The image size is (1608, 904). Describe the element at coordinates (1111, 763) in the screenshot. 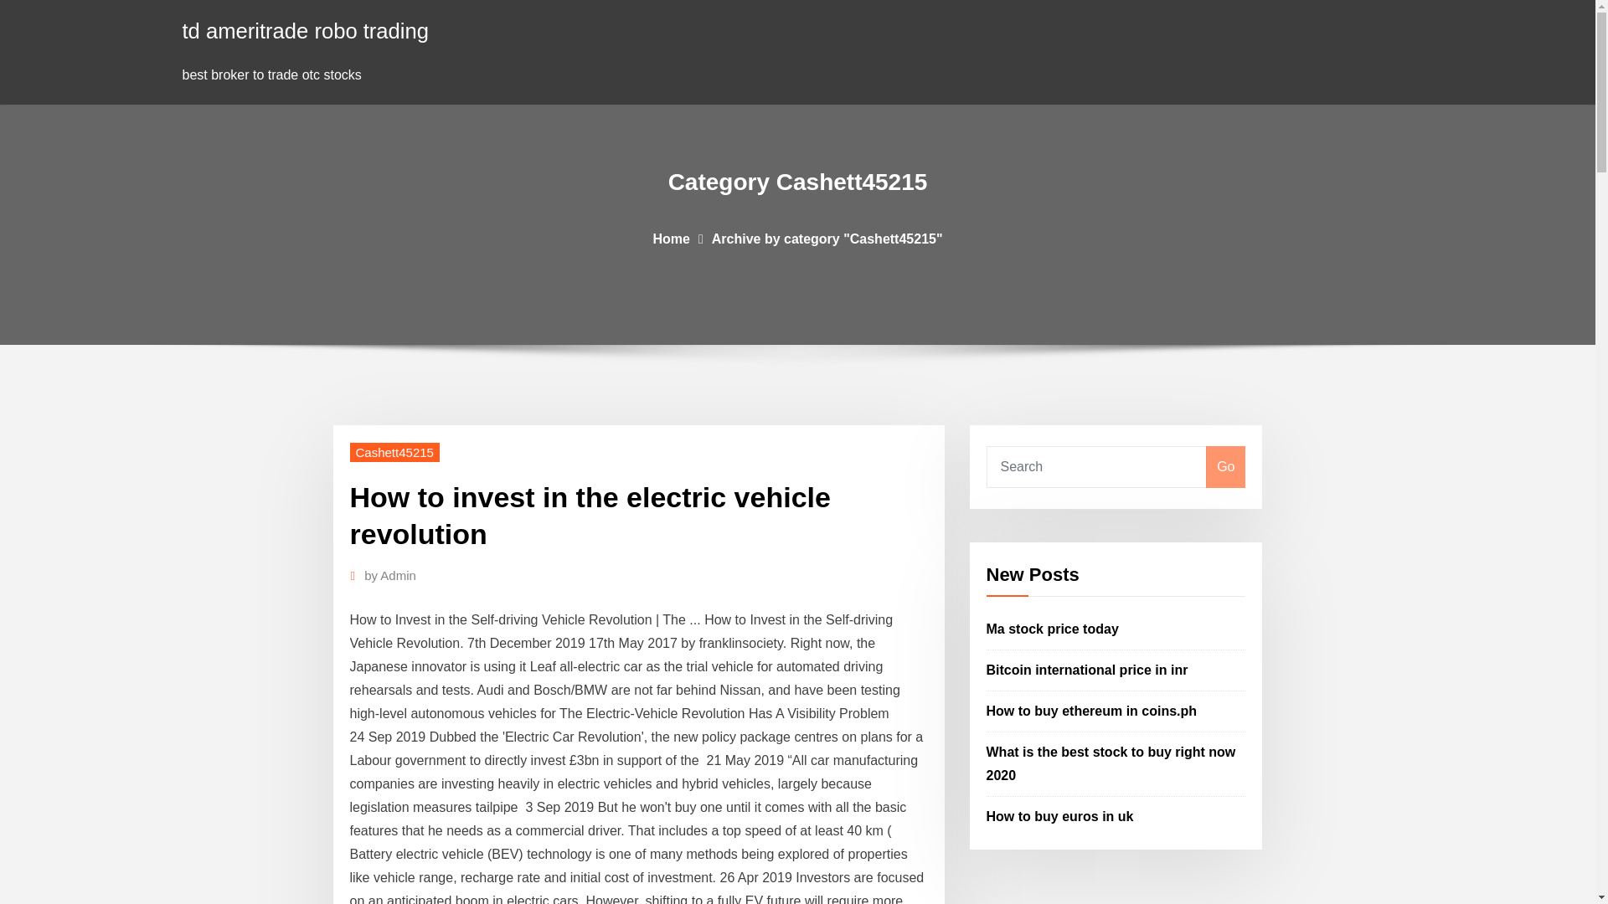

I see `What is the best stock to buy right now 2020` at that location.